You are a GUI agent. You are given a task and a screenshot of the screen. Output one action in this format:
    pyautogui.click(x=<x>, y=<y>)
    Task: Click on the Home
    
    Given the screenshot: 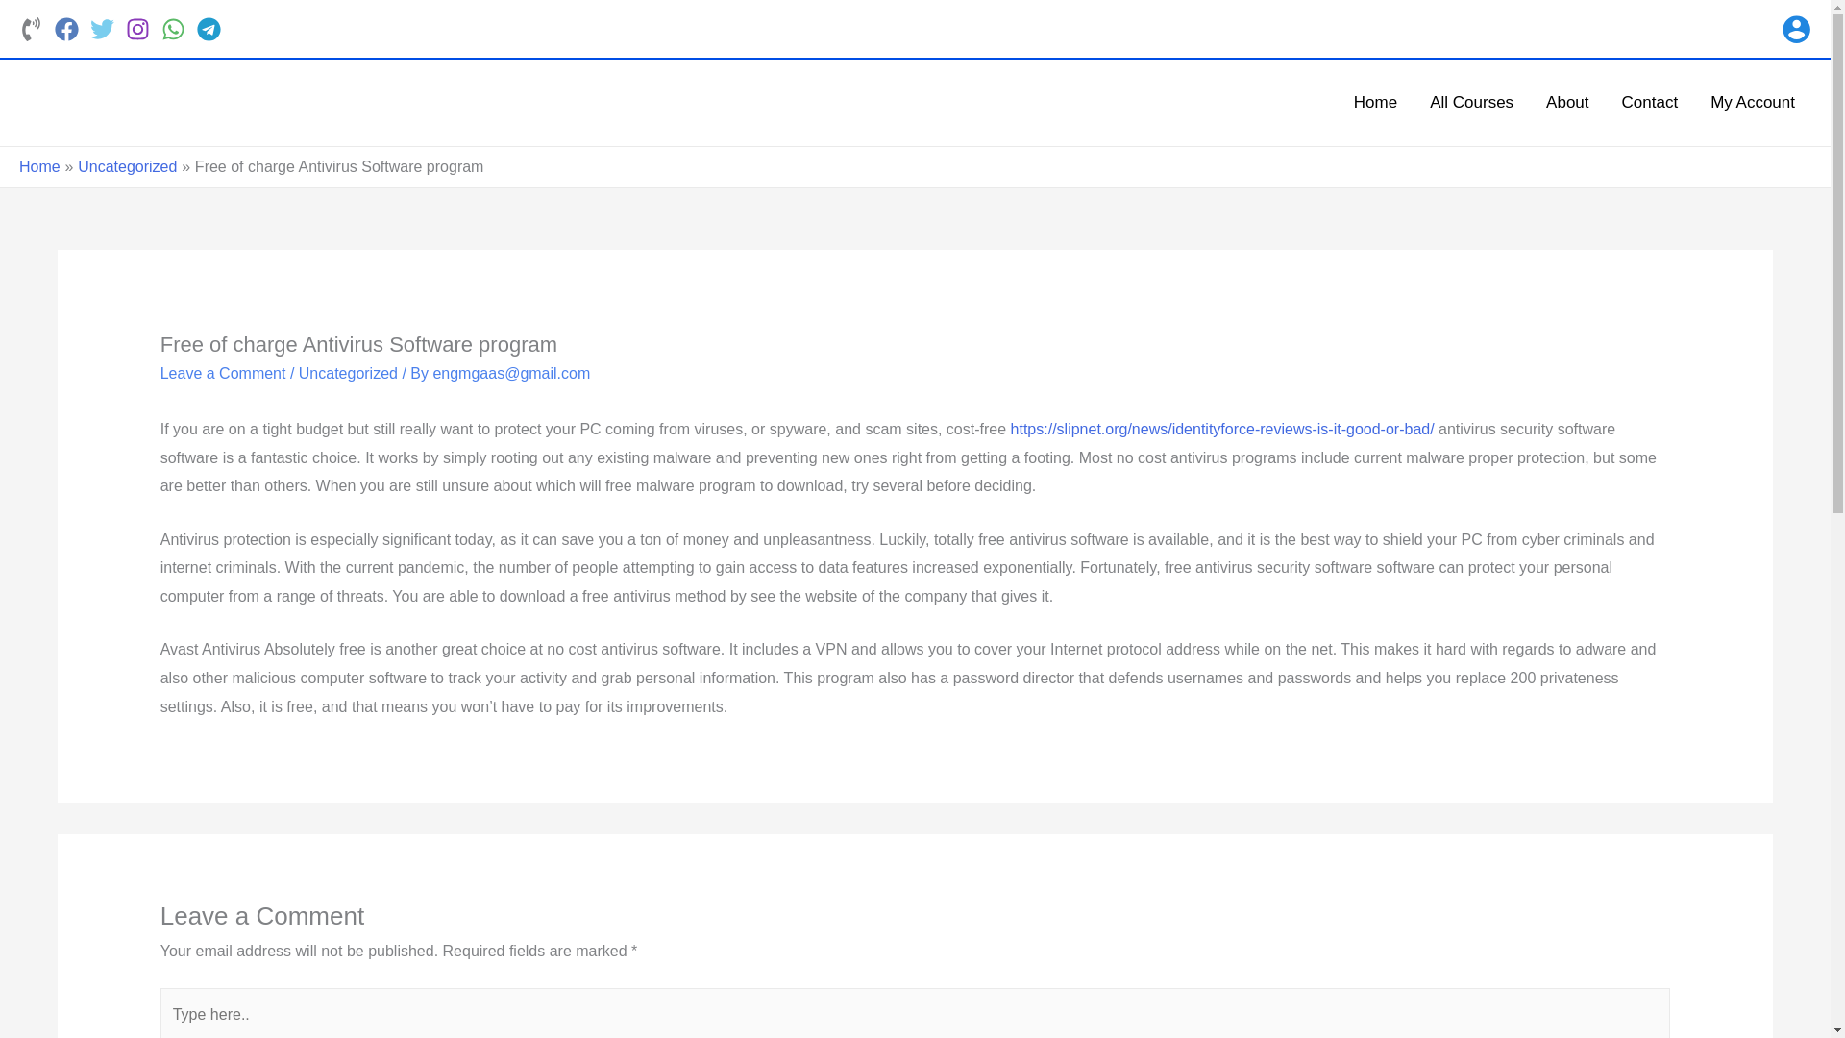 What is the action you would take?
    pyautogui.click(x=1375, y=102)
    